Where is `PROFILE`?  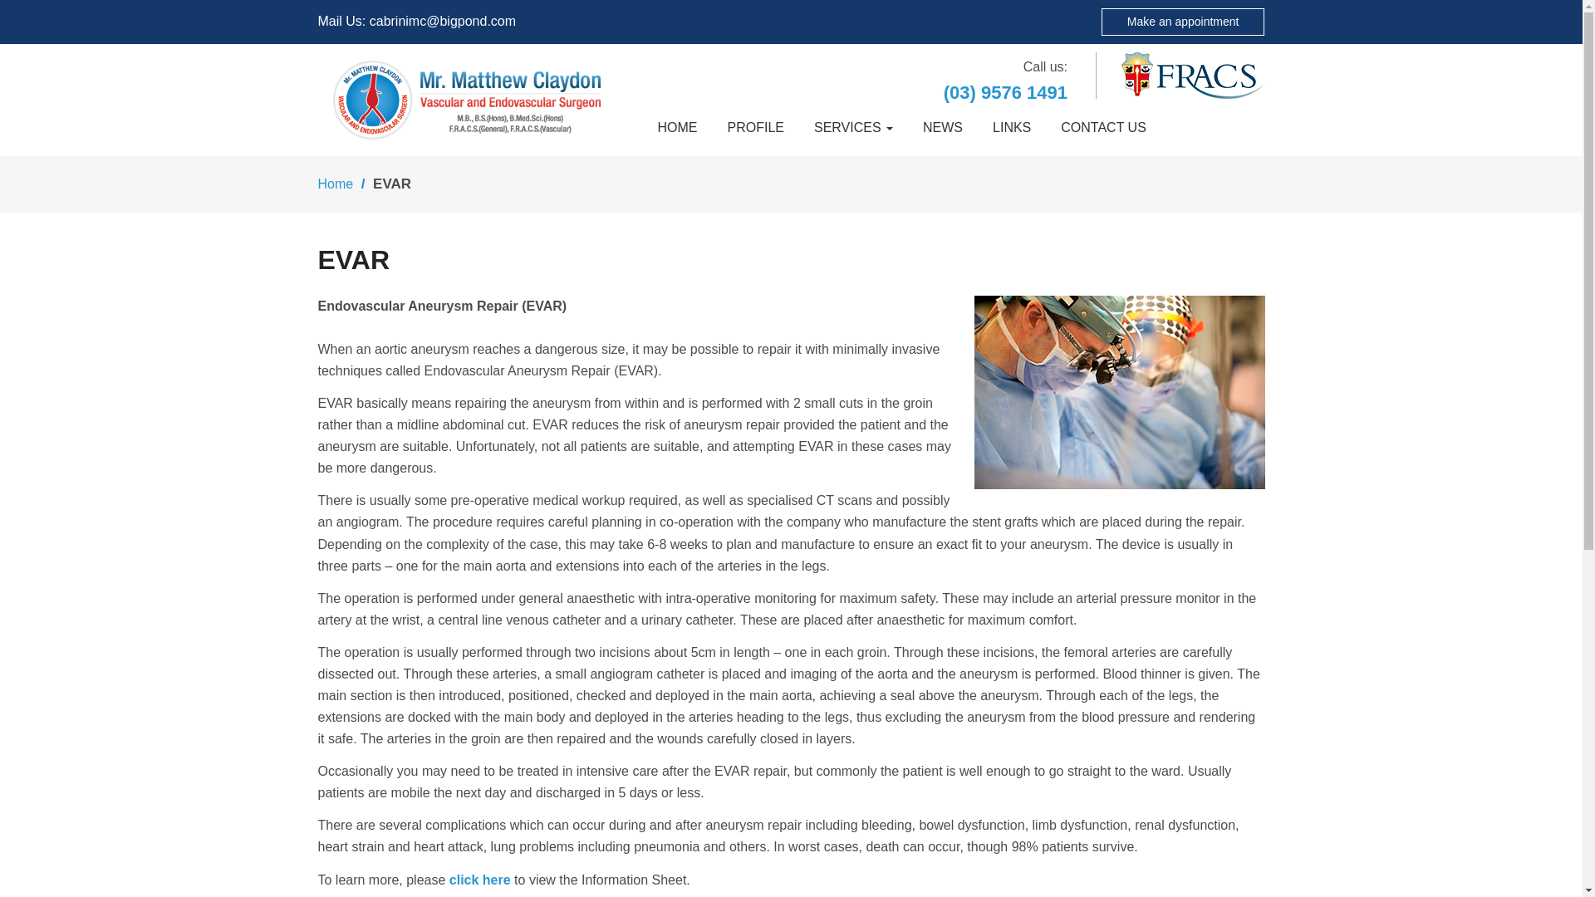 PROFILE is located at coordinates (754, 128).